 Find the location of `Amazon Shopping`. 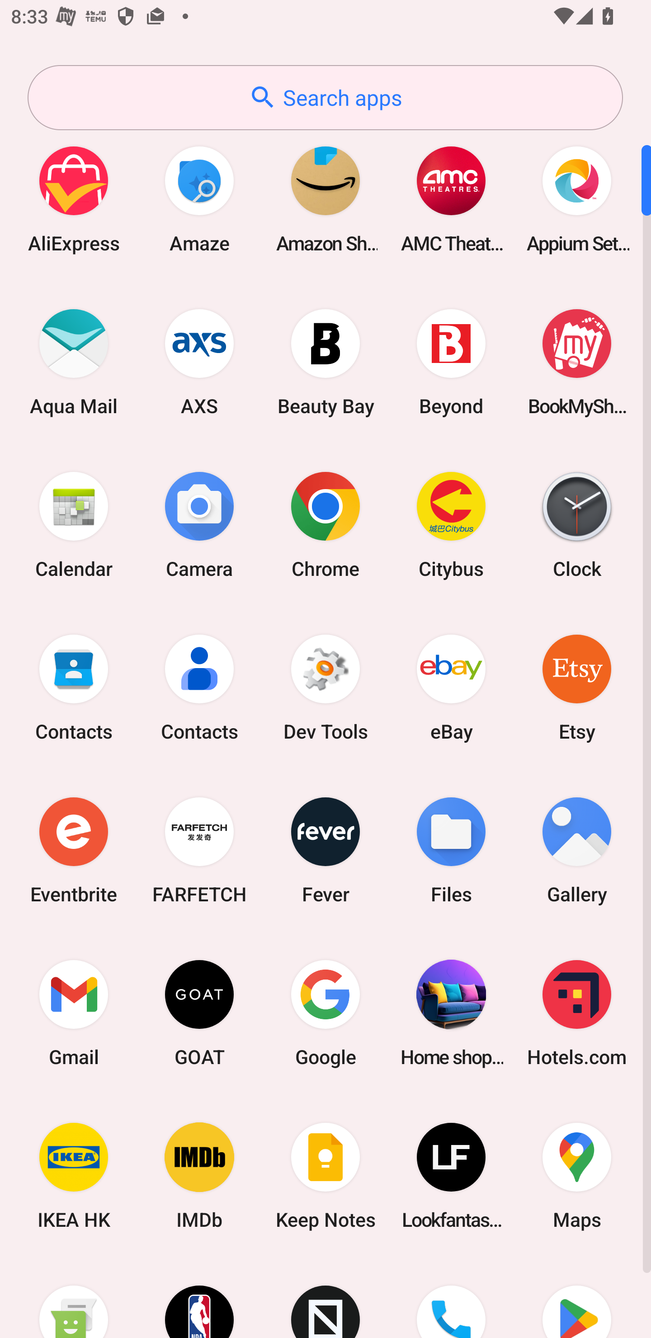

Amazon Shopping is located at coordinates (325, 199).